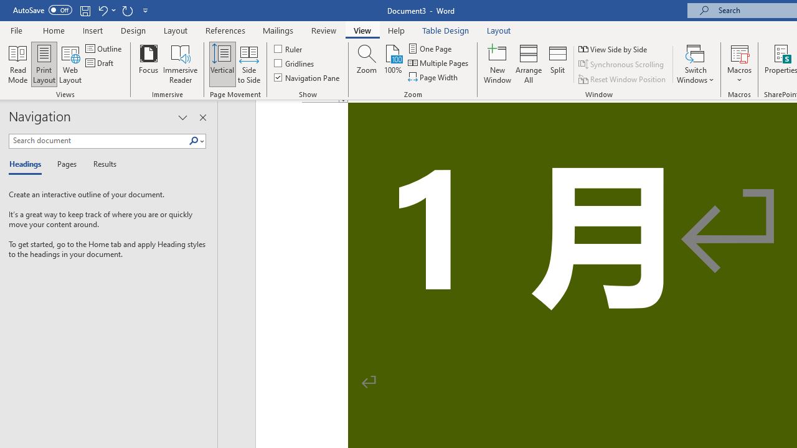 The image size is (797, 448). Describe the element at coordinates (740, 52) in the screenshot. I see `View Macros` at that location.